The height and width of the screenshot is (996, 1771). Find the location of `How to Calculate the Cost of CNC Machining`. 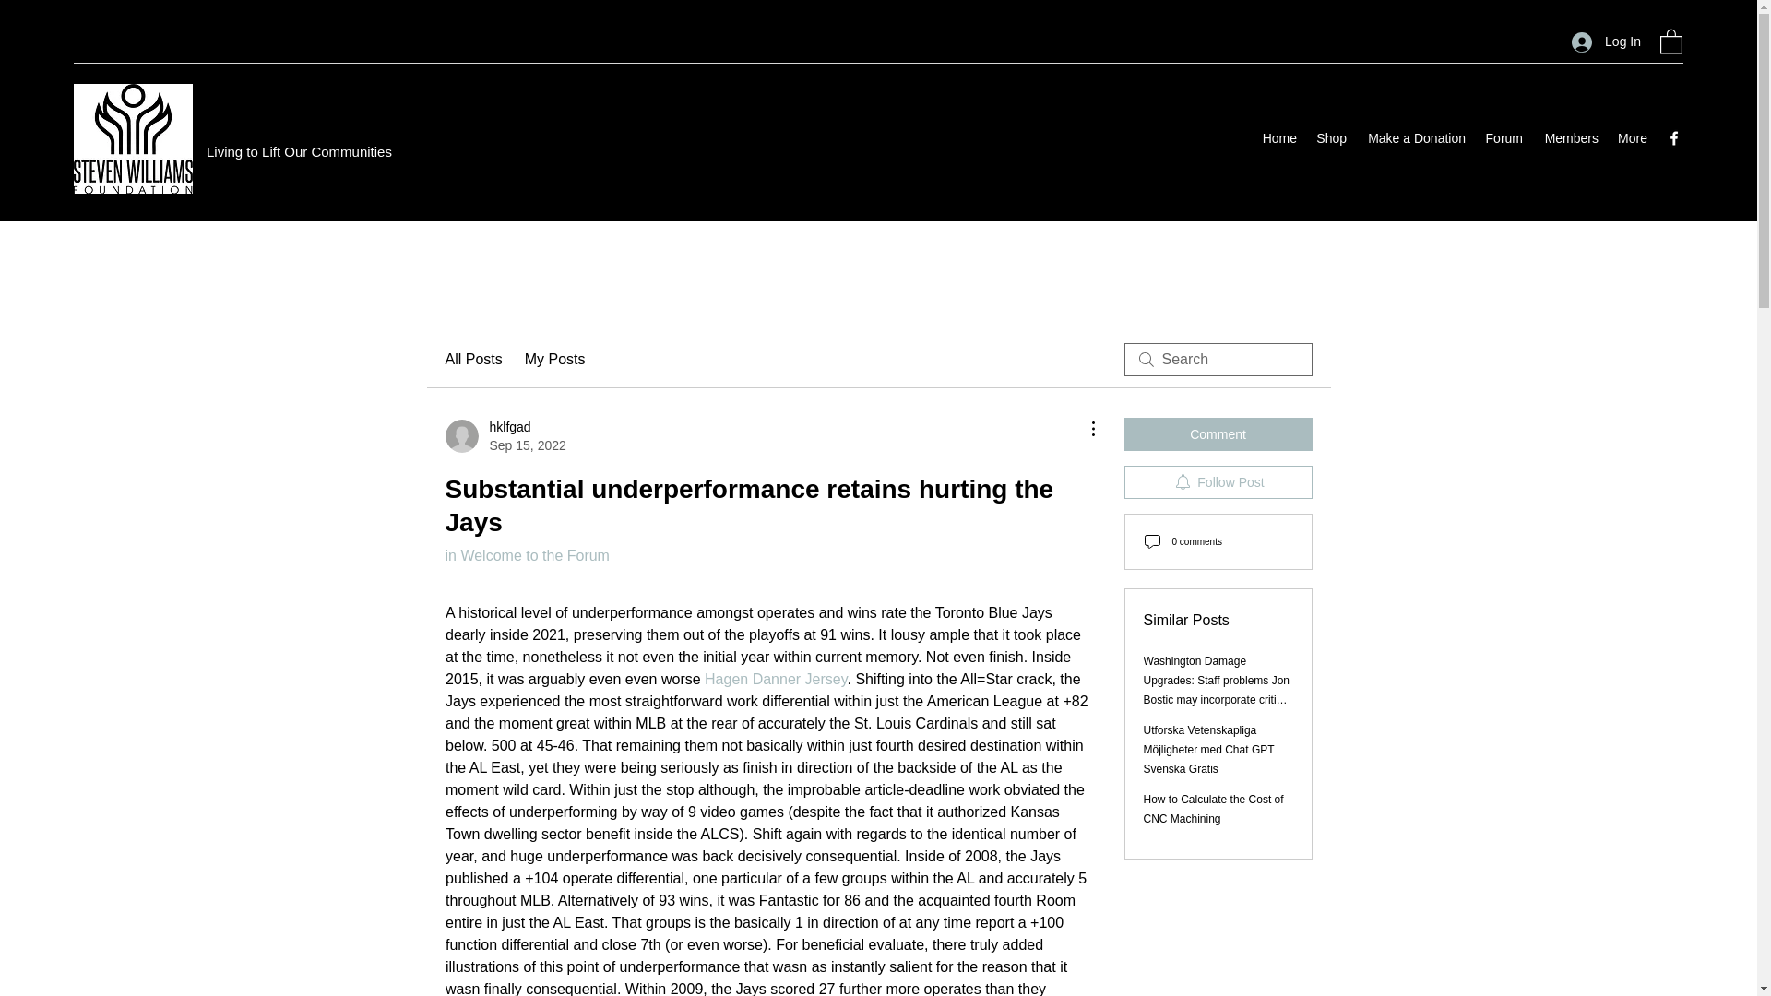

How to Calculate the Cost of CNC Machining is located at coordinates (504, 435).